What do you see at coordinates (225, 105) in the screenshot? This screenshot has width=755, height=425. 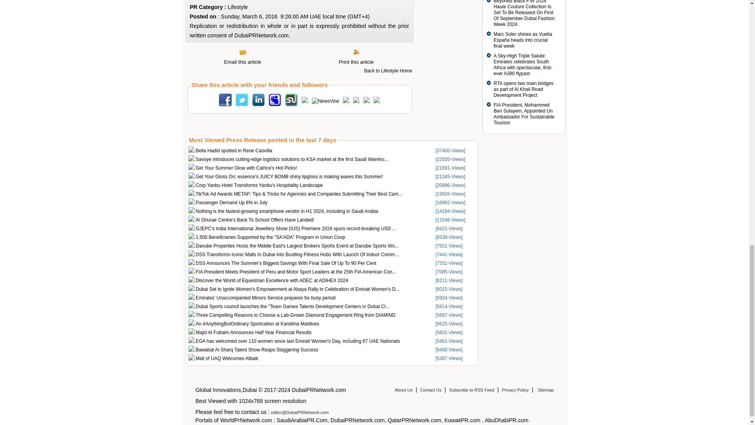 I see `Facebook` at bounding box center [225, 105].